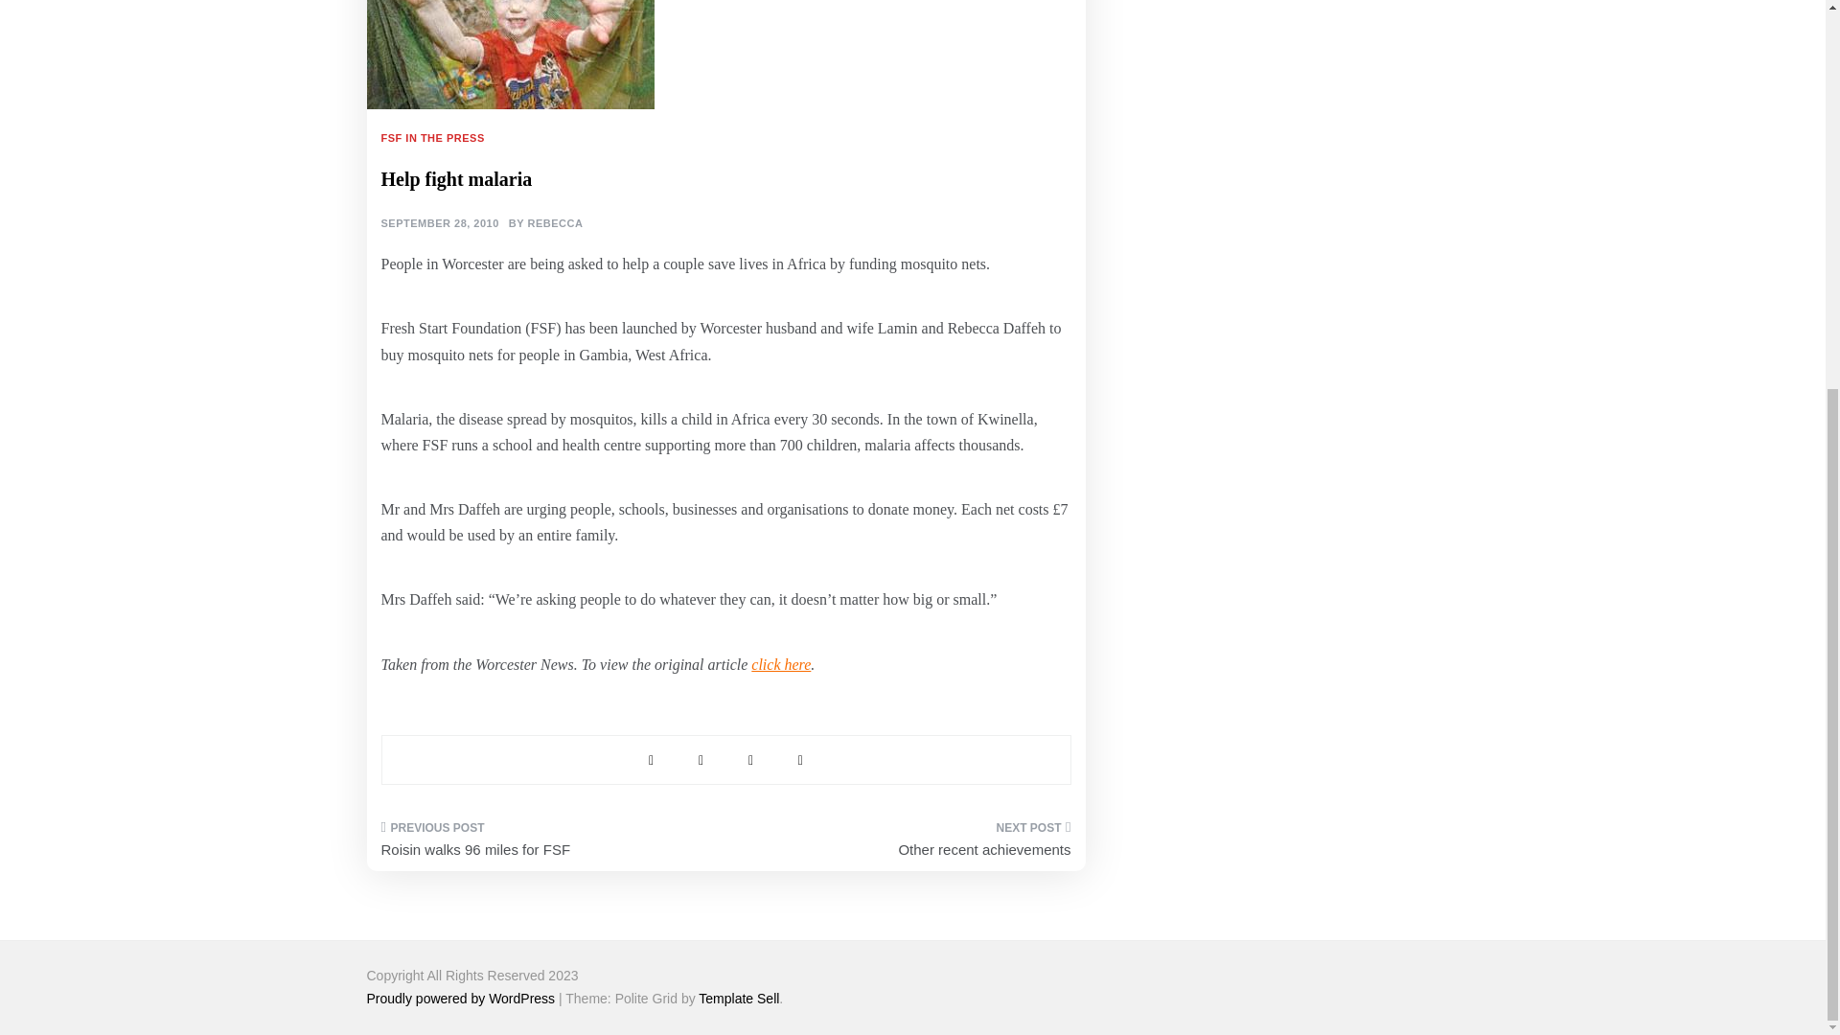 Image resolution: width=1840 pixels, height=1035 pixels. Describe the element at coordinates (905, 845) in the screenshot. I see `Other recent achievements` at that location.